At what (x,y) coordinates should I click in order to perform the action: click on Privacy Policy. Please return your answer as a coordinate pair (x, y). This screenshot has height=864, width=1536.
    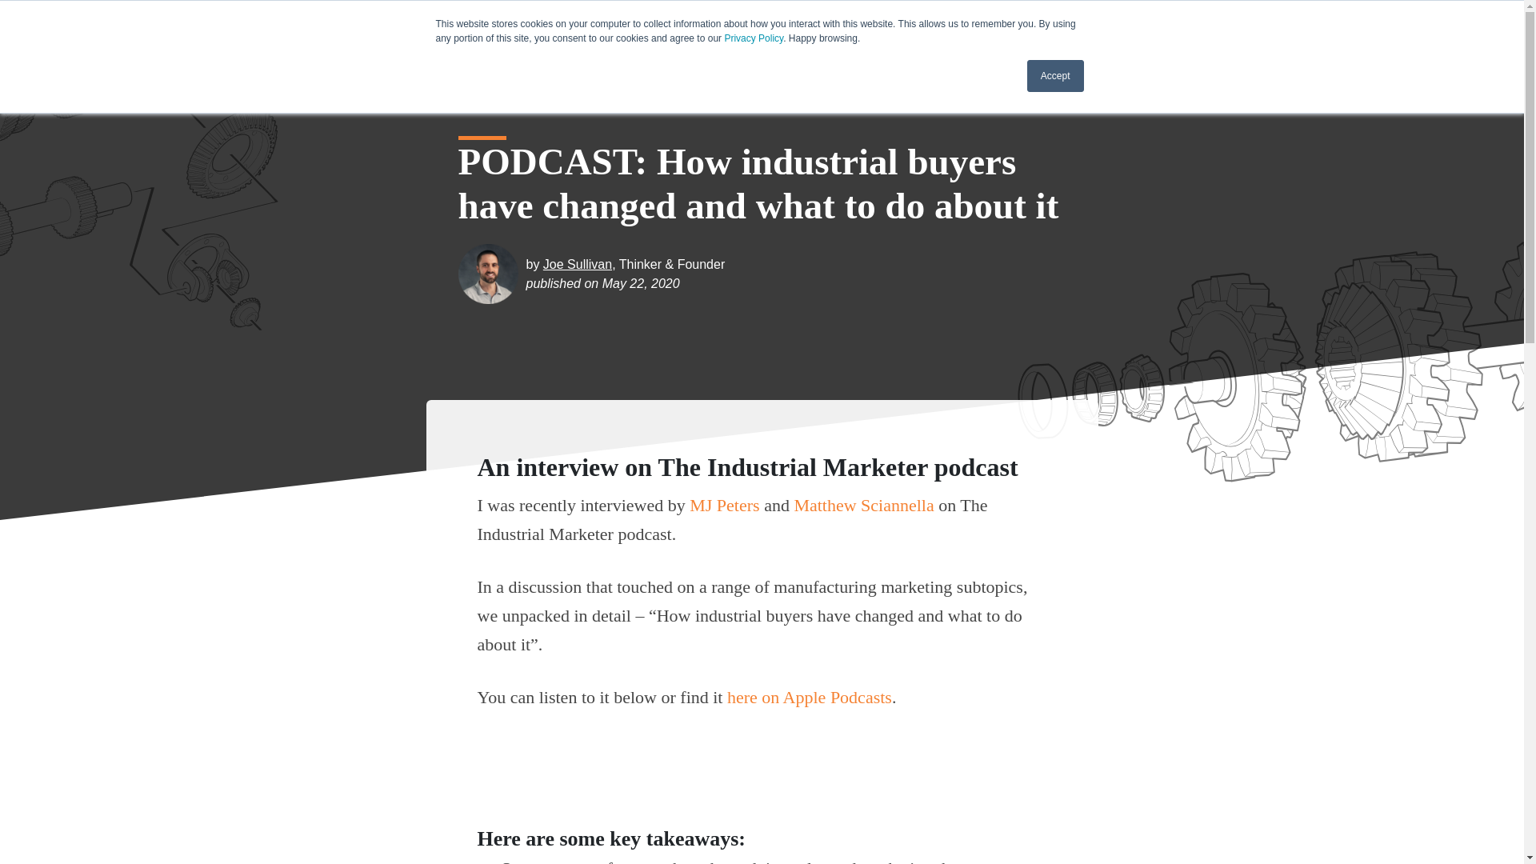
    Looking at the image, I should click on (754, 38).